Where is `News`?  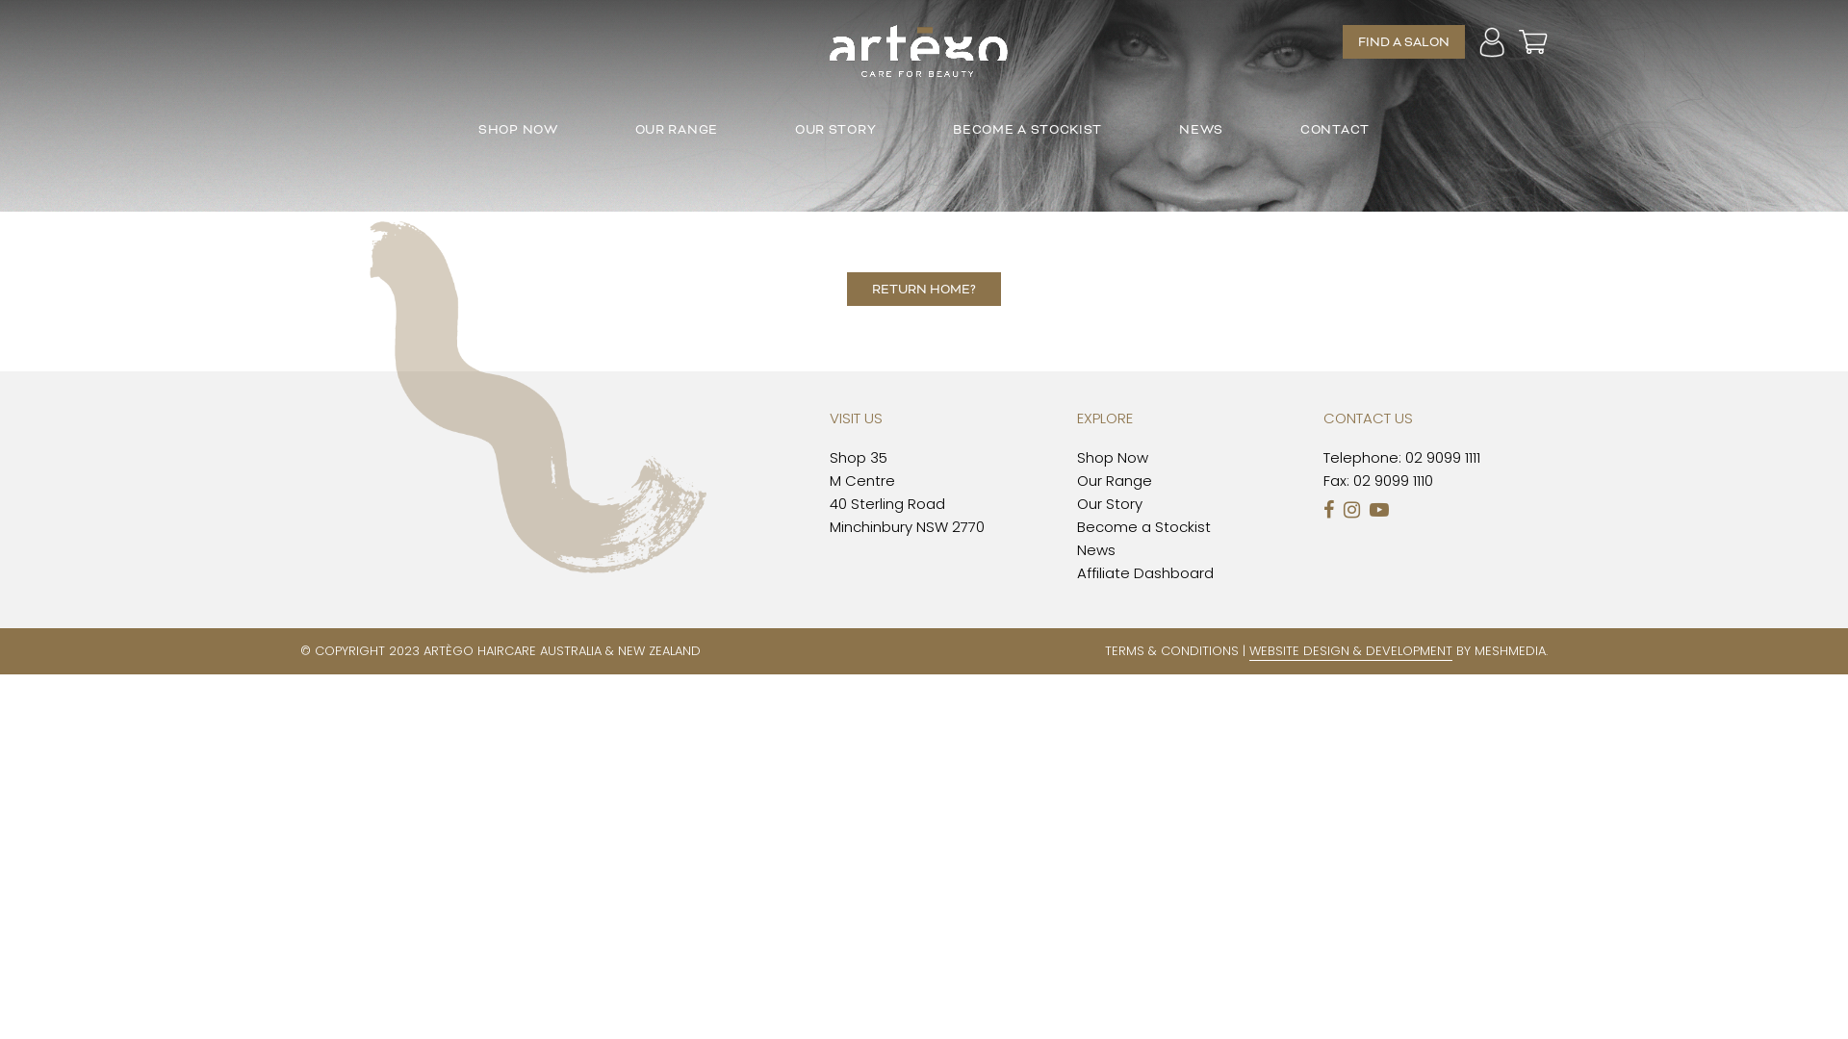
News is located at coordinates (1096, 550).